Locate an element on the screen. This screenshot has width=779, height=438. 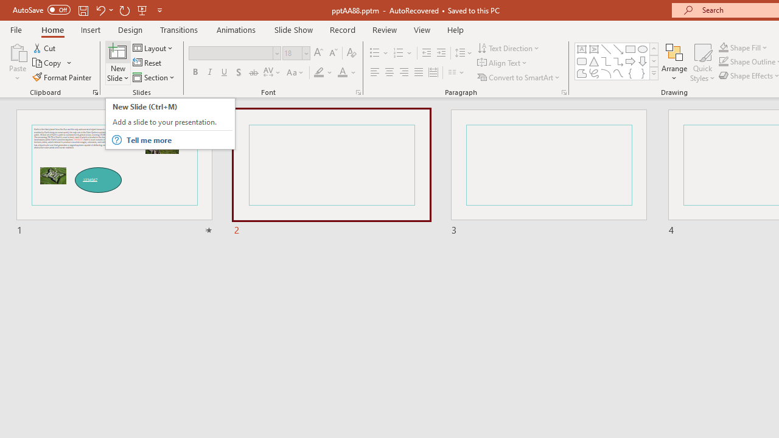
Decrease Indent is located at coordinates (426, 54).